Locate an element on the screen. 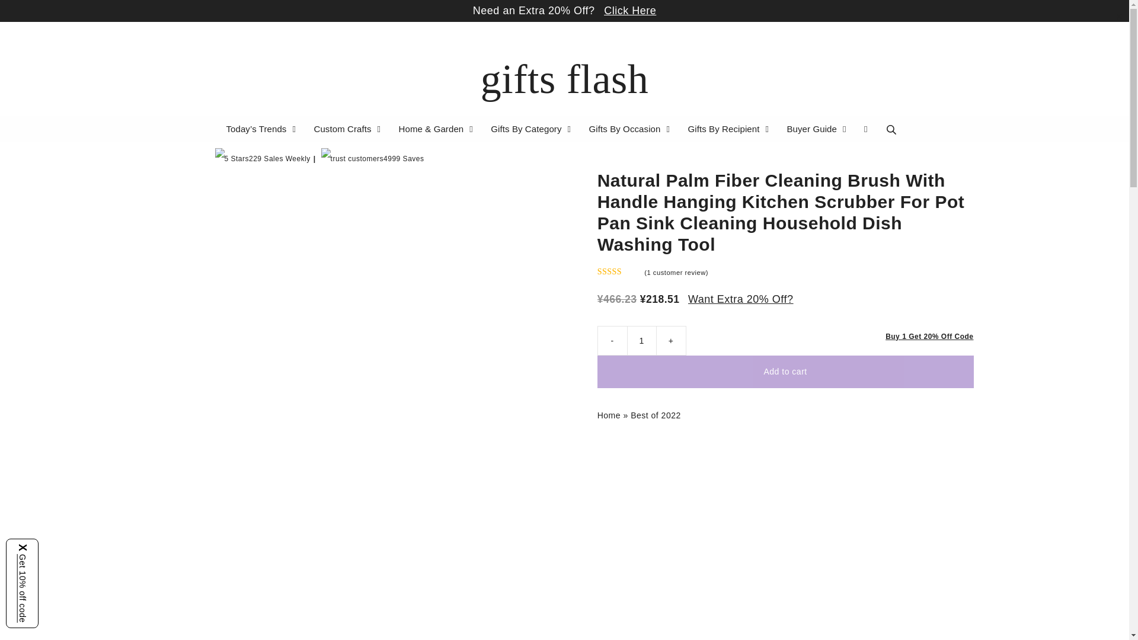 The height and width of the screenshot is (640, 1138). Rated 5.00 out of 5 is located at coordinates (620, 271).